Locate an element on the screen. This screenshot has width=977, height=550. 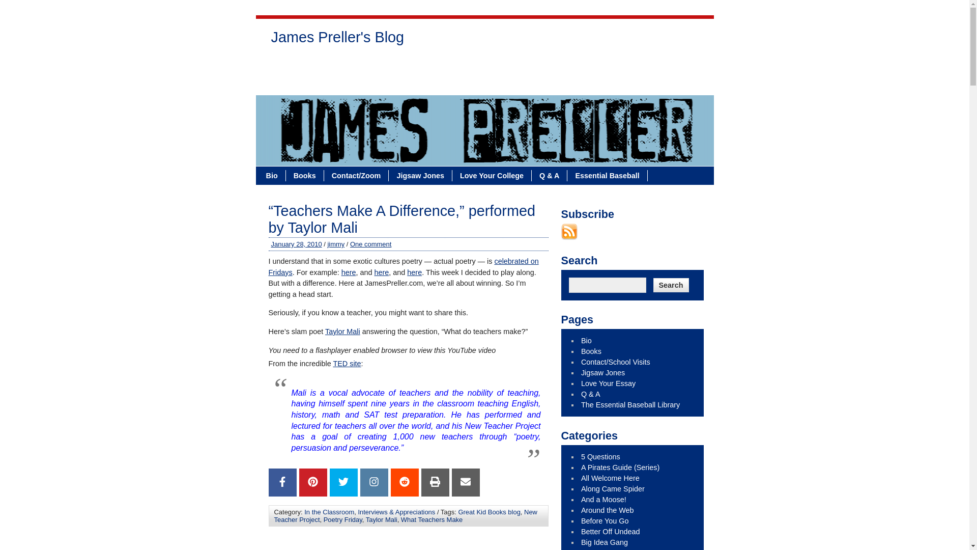
Bio is located at coordinates (272, 175).